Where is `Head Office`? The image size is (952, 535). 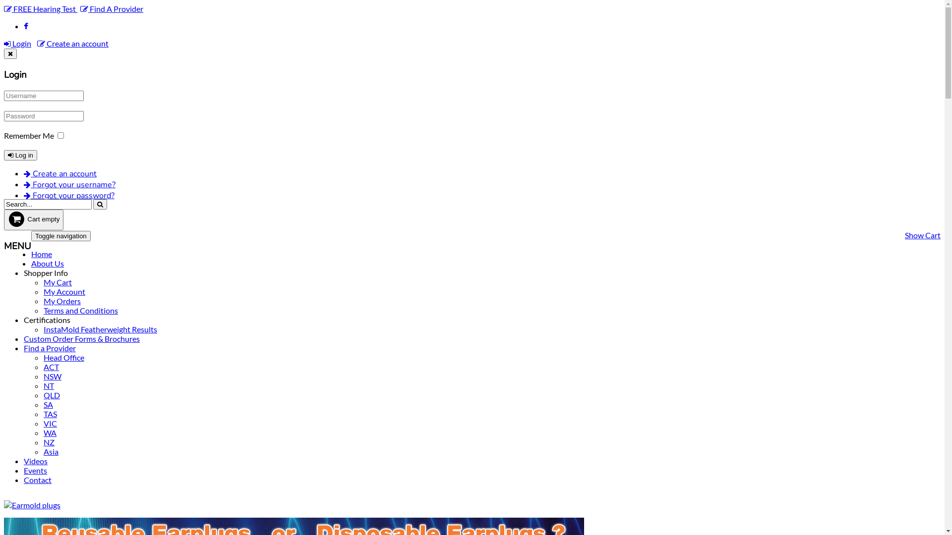 Head Office is located at coordinates (64, 358).